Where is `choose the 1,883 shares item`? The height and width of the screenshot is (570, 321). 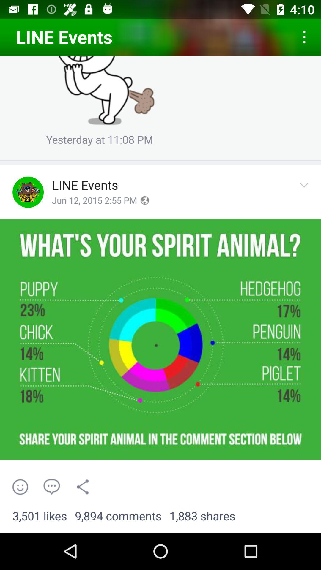
choose the 1,883 shares item is located at coordinates (202, 516).